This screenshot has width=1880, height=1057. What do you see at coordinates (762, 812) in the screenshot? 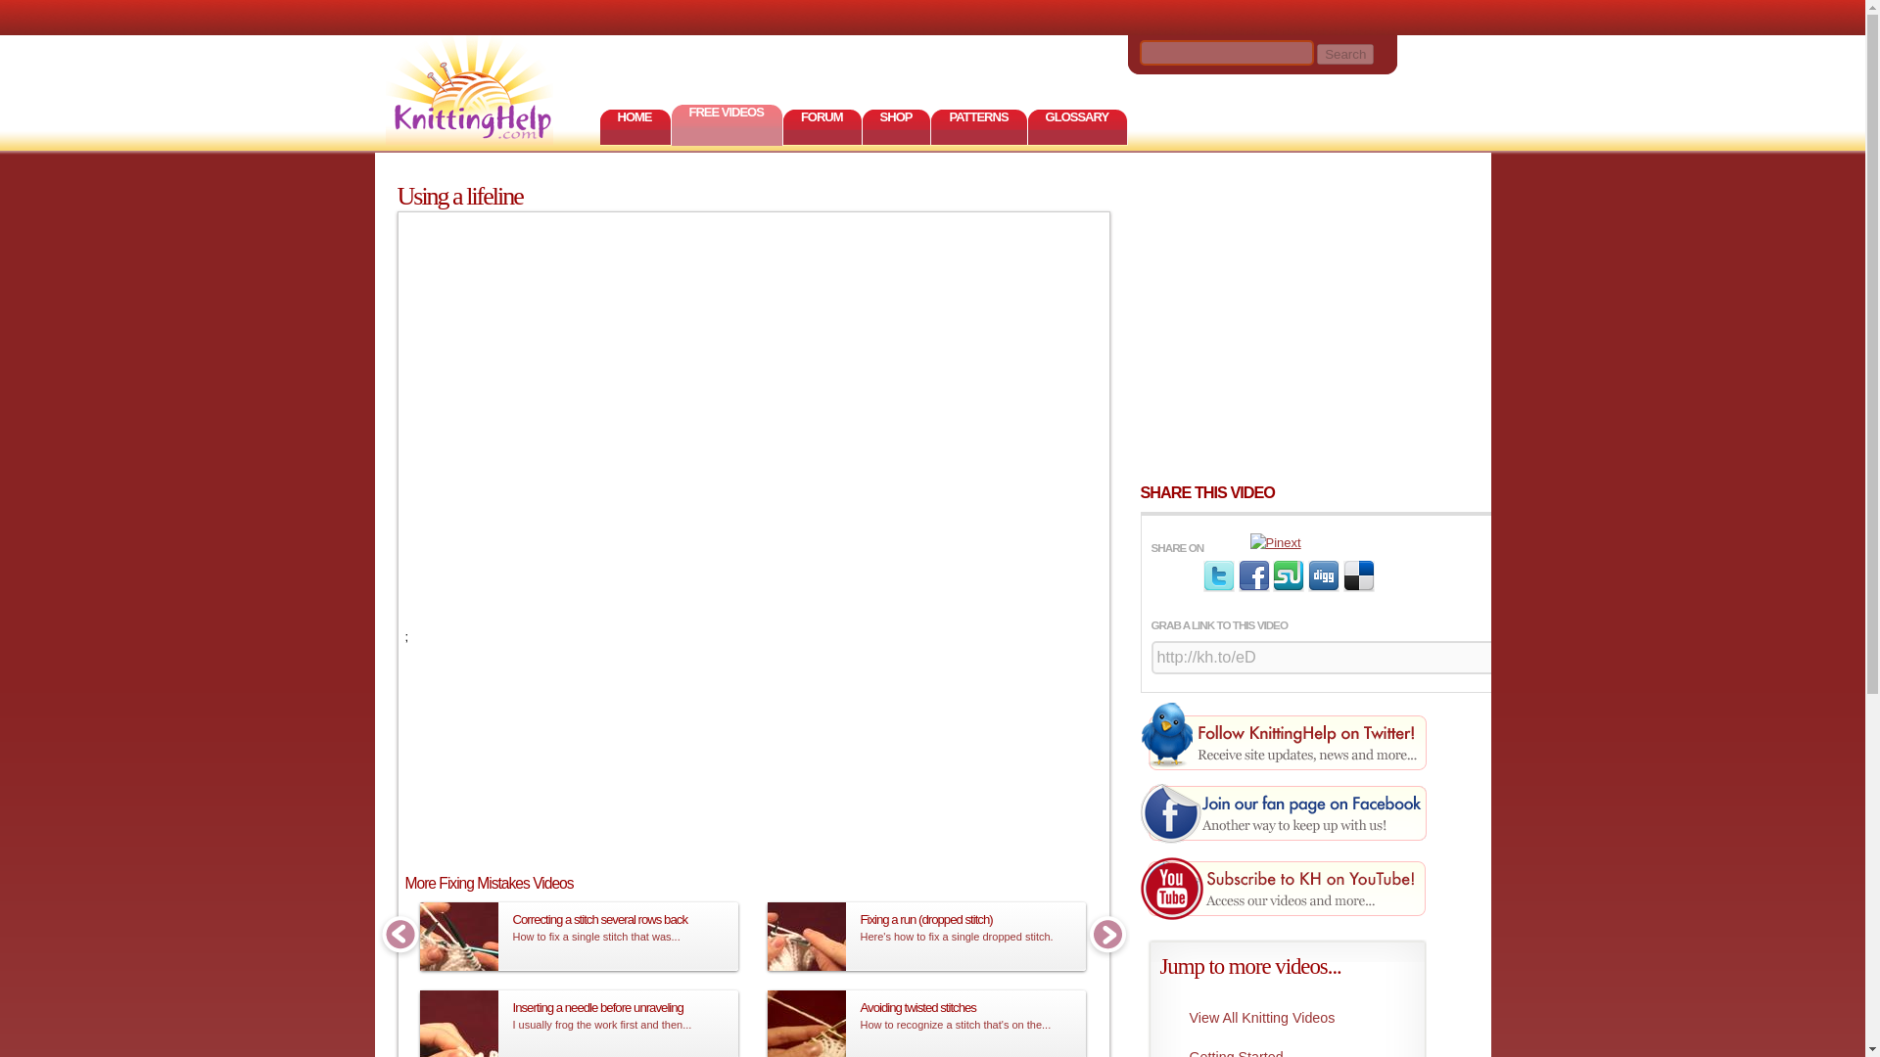
I see `Advertisement` at bounding box center [762, 812].